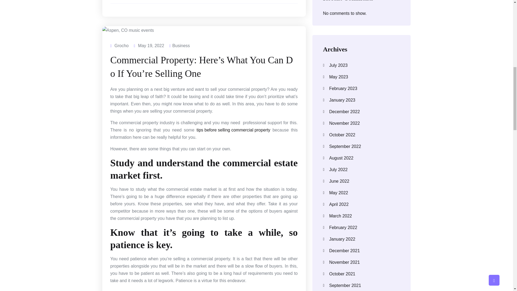 This screenshot has width=517, height=291. What do you see at coordinates (233, 130) in the screenshot?
I see `tips before selling commercial property` at bounding box center [233, 130].